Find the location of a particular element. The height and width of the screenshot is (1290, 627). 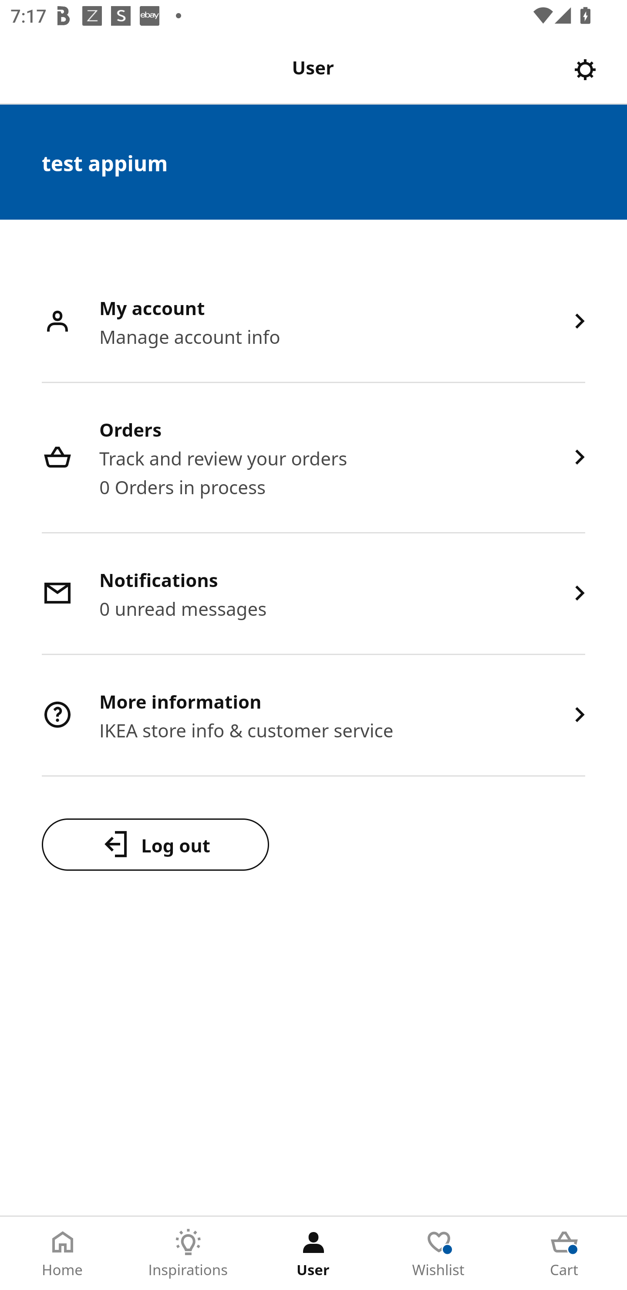

Cart
Tab 5 of 5 is located at coordinates (564, 1253).